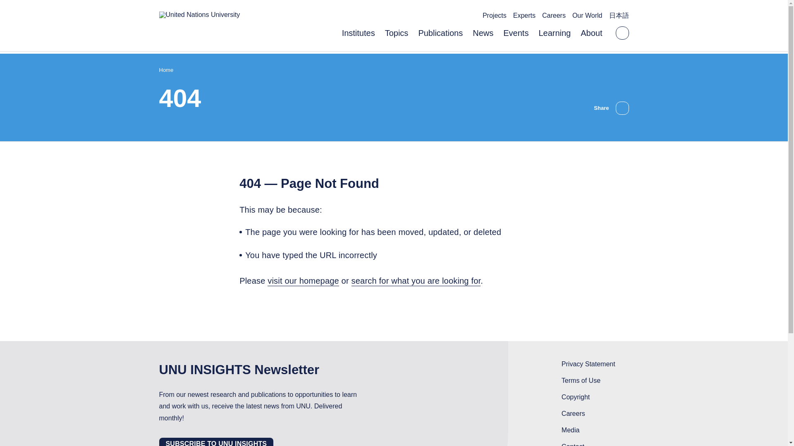  Describe the element at coordinates (554, 33) in the screenshot. I see `Learning` at that location.